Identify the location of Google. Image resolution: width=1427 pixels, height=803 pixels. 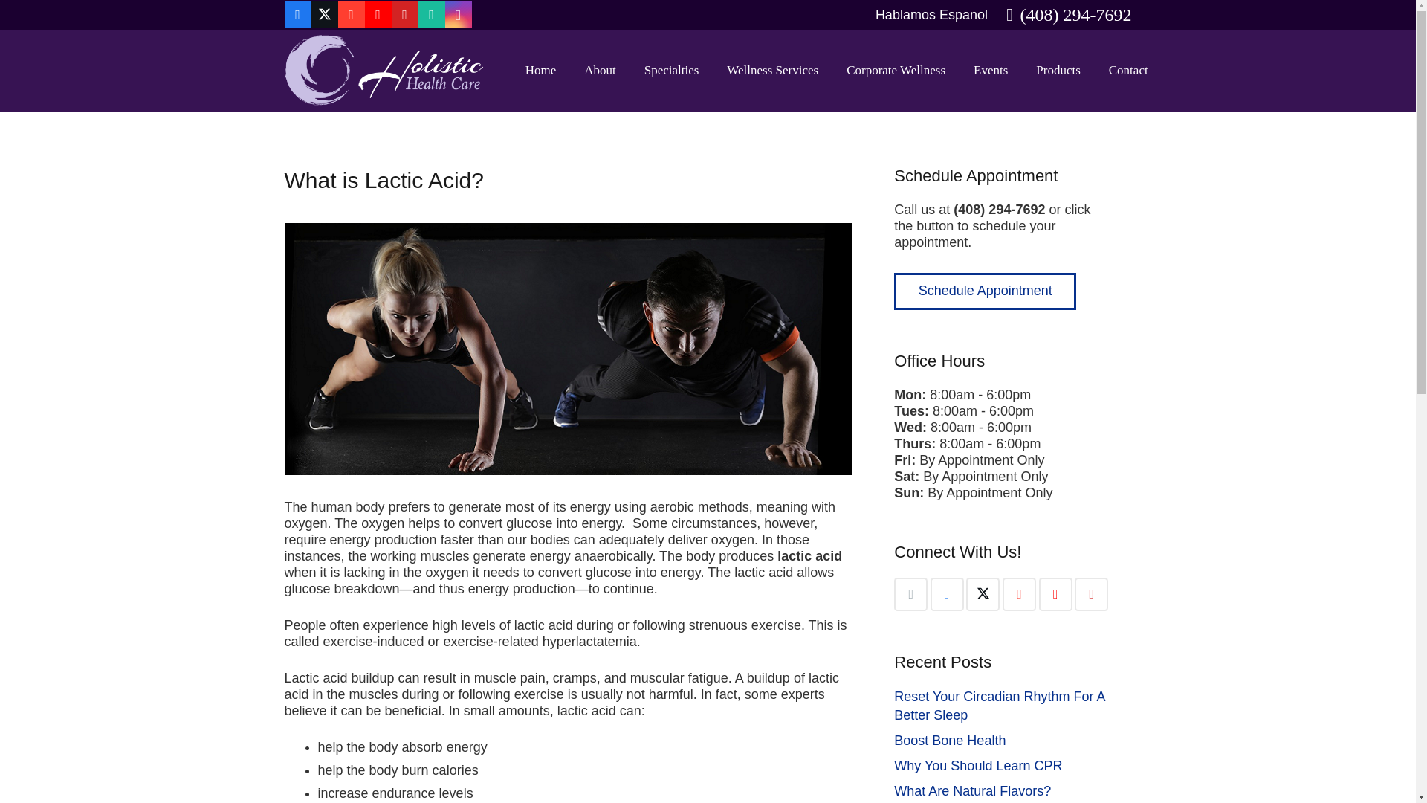
(350, 15).